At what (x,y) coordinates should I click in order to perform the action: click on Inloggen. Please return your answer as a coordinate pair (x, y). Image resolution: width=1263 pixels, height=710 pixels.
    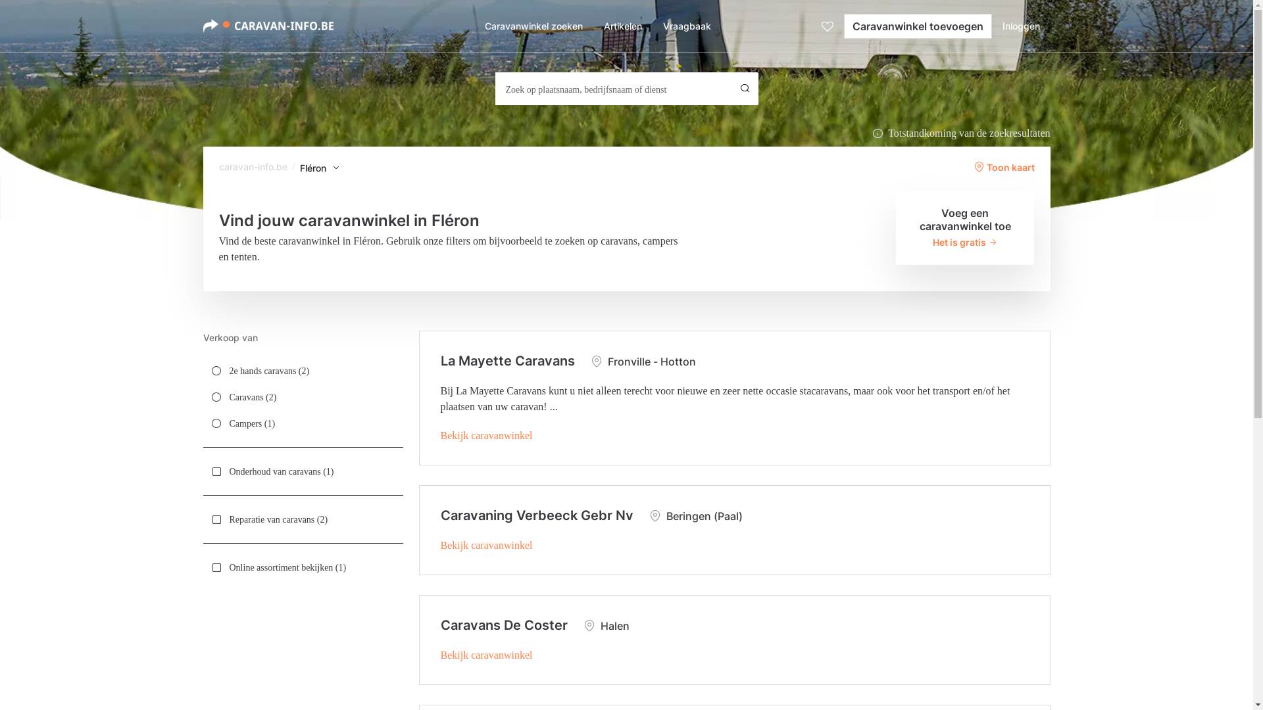
    Looking at the image, I should click on (1021, 26).